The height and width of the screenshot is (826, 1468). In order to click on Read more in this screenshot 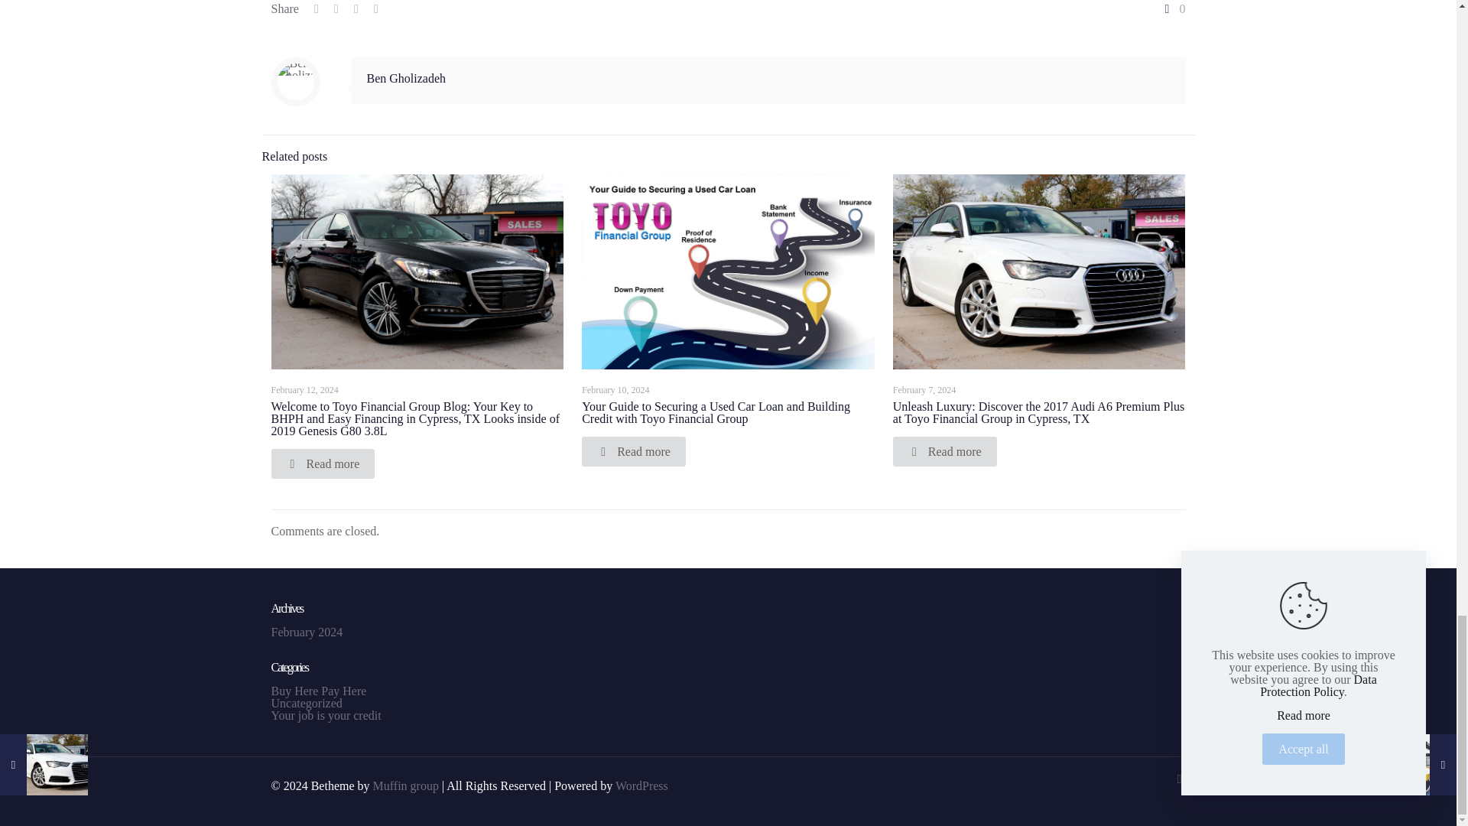, I will do `click(944, 451)`.